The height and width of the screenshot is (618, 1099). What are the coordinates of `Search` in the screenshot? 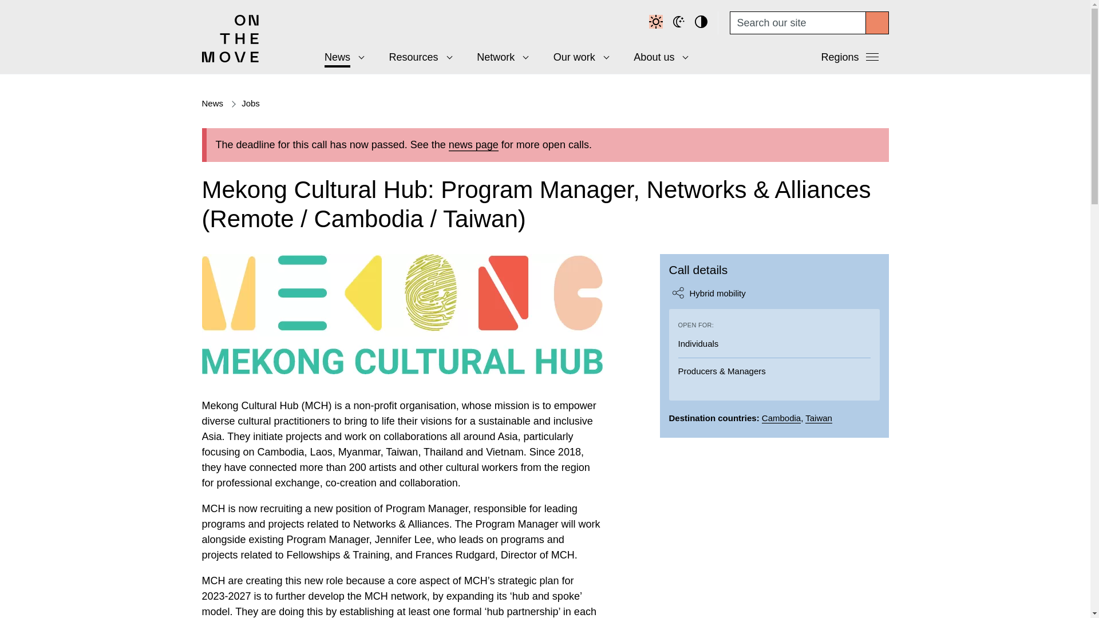 It's located at (877, 23).